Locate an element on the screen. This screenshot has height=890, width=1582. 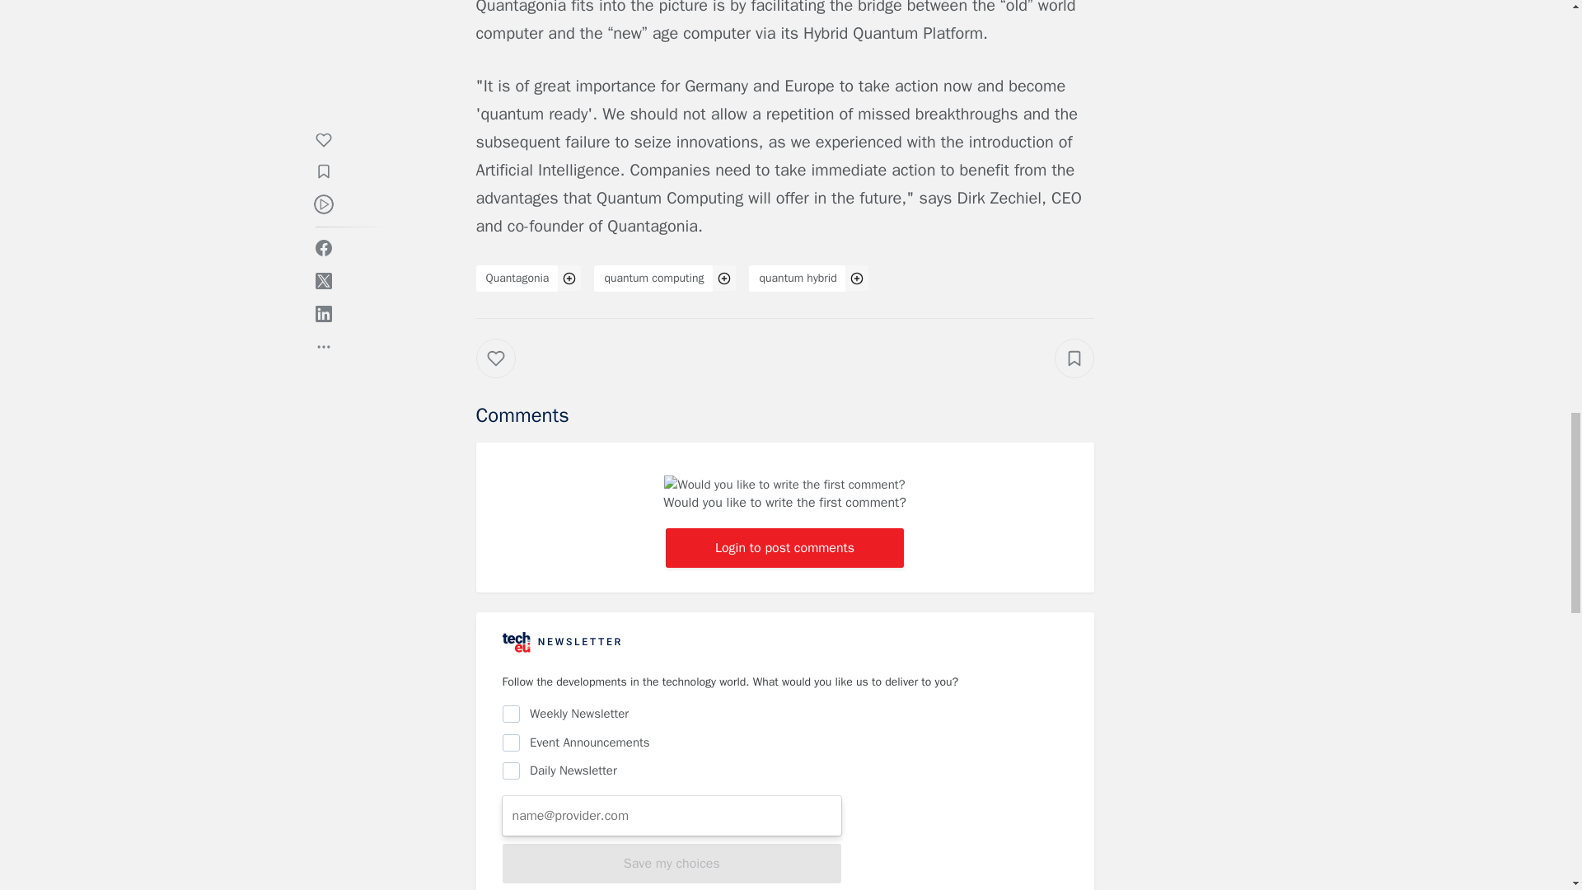
Like is located at coordinates (508, 374).